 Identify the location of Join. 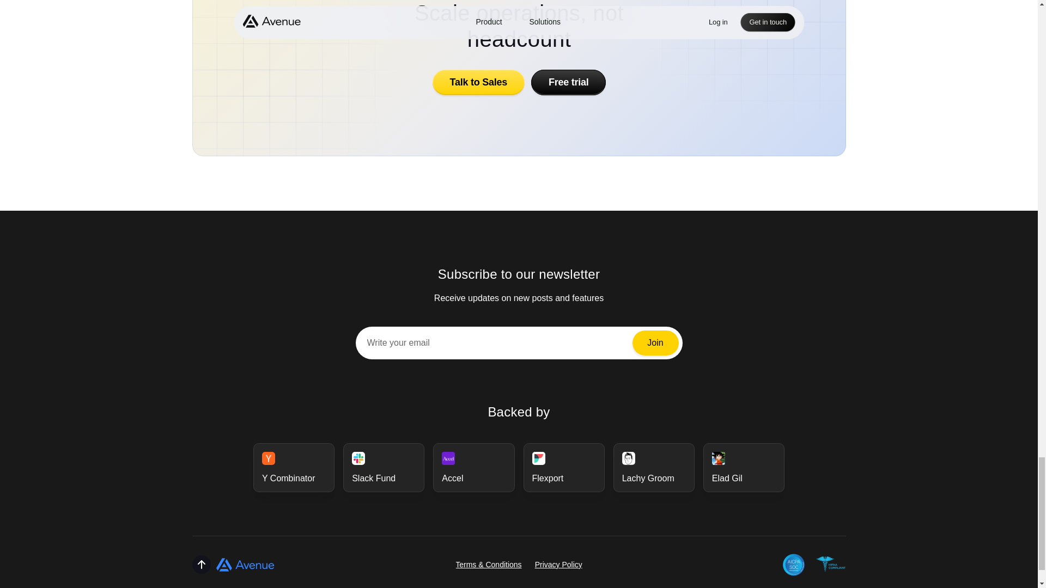
(655, 343).